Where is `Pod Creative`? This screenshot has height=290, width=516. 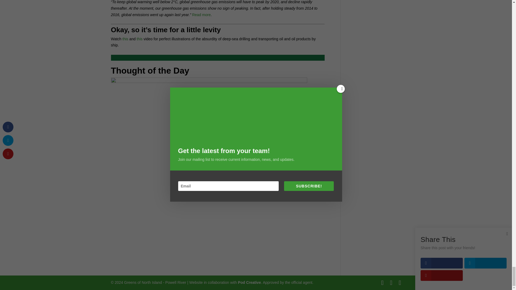 Pod Creative is located at coordinates (249, 282).